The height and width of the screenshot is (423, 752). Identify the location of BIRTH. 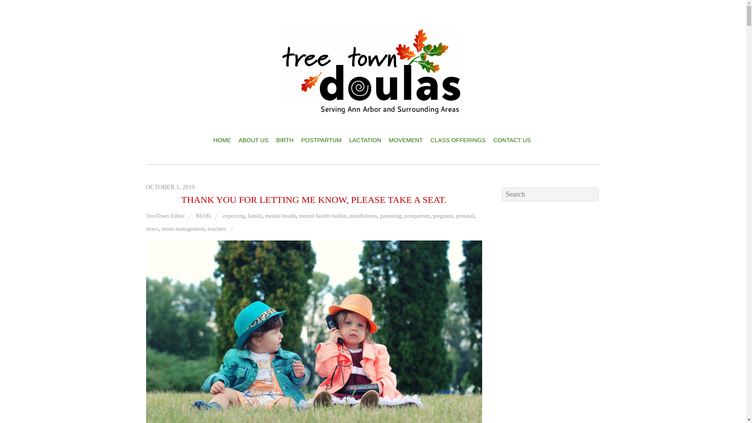
(285, 140).